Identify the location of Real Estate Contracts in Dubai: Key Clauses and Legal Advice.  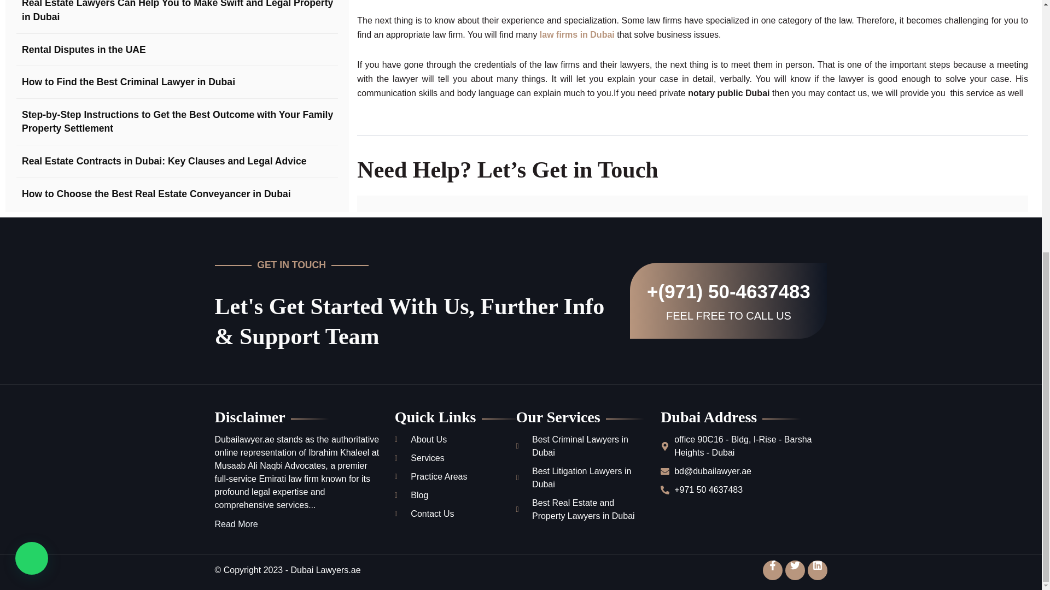
(161, 146).